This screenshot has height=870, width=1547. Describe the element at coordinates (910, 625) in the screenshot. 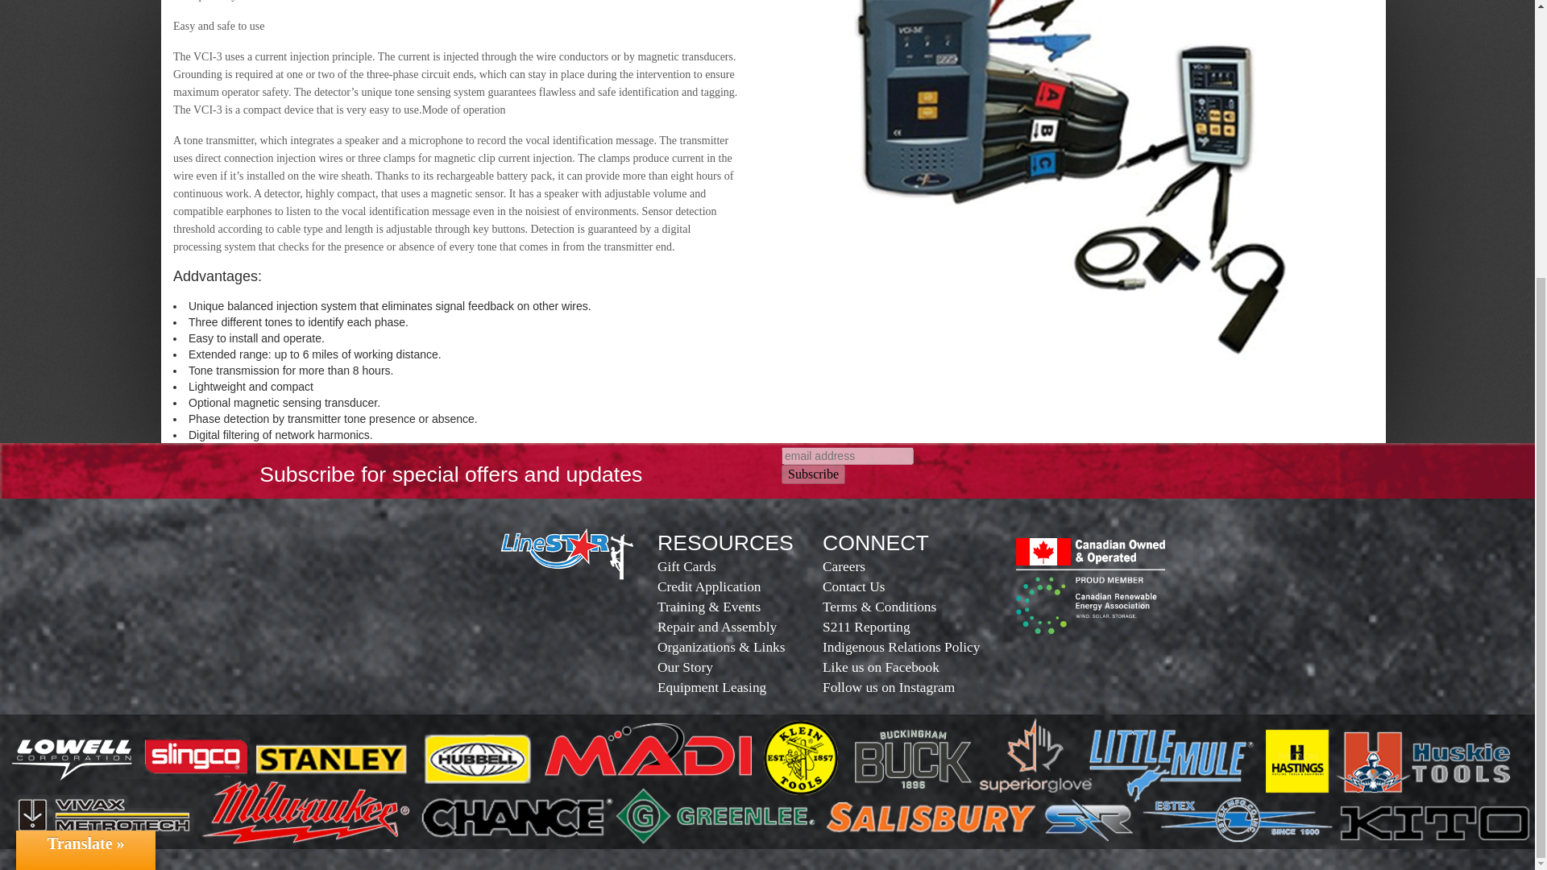

I see `S211 LineStar Report` at that location.